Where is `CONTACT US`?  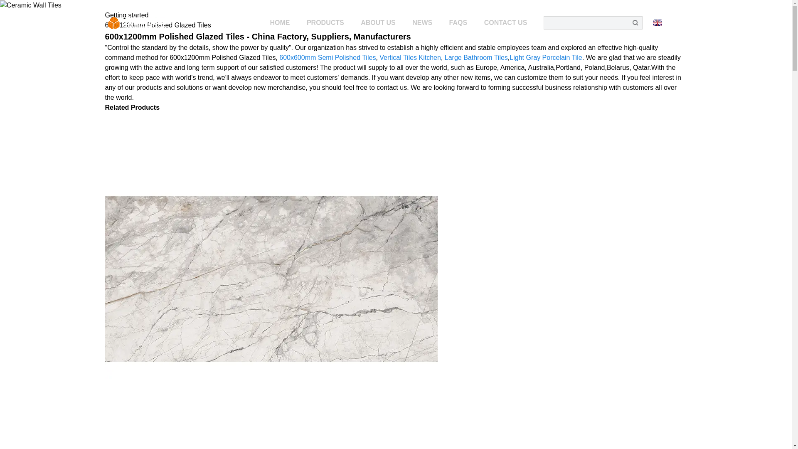 CONTACT US is located at coordinates (502, 22).